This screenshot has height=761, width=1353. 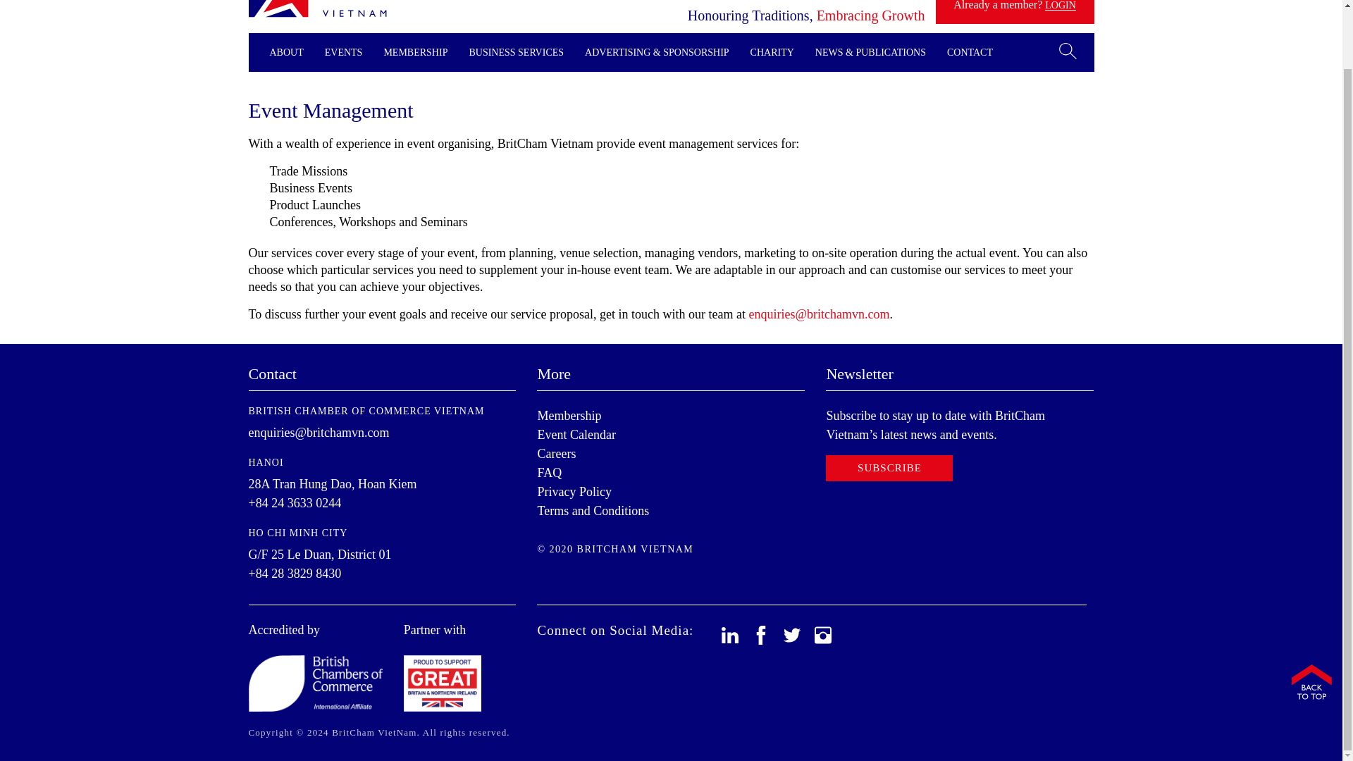 I want to click on CONTACT, so click(x=970, y=52).